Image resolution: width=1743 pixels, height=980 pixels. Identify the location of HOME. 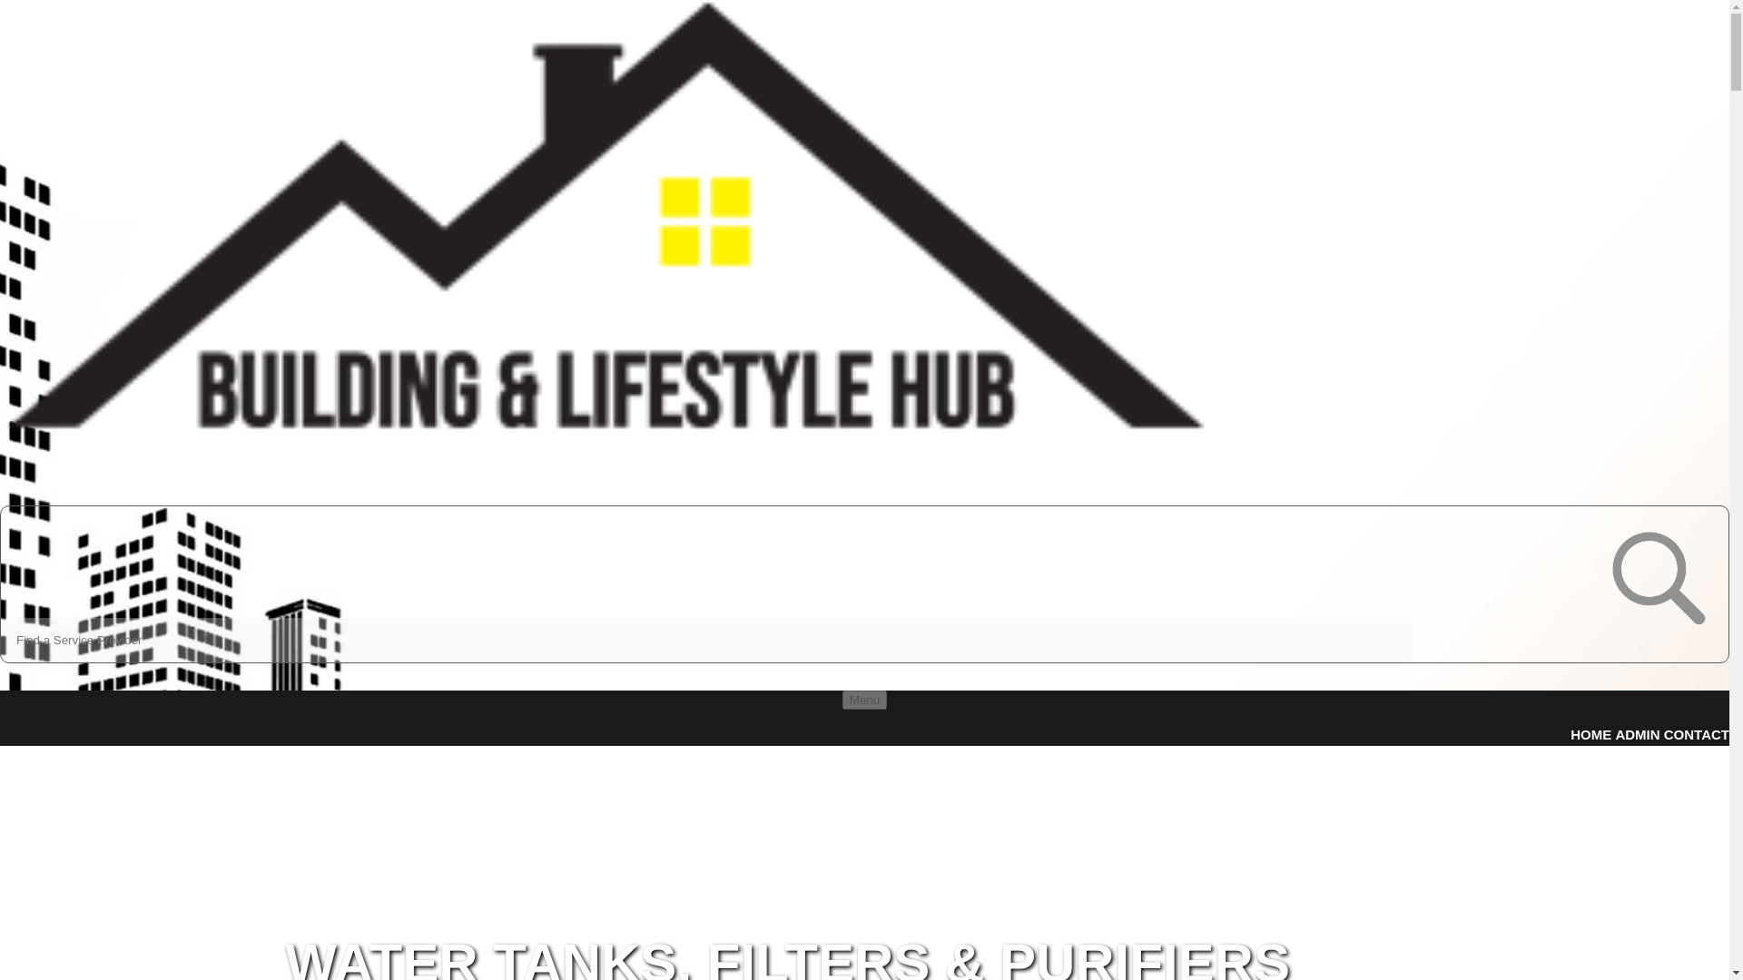
(1590, 734).